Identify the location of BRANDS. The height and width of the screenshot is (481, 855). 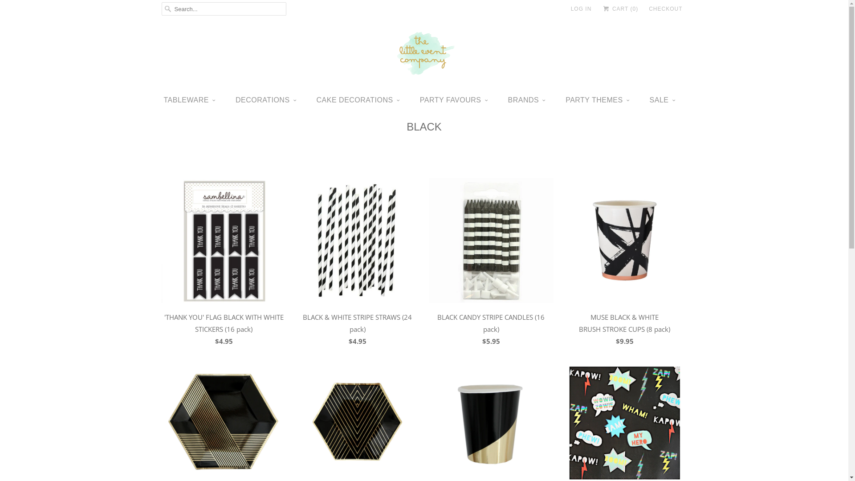
(527, 101).